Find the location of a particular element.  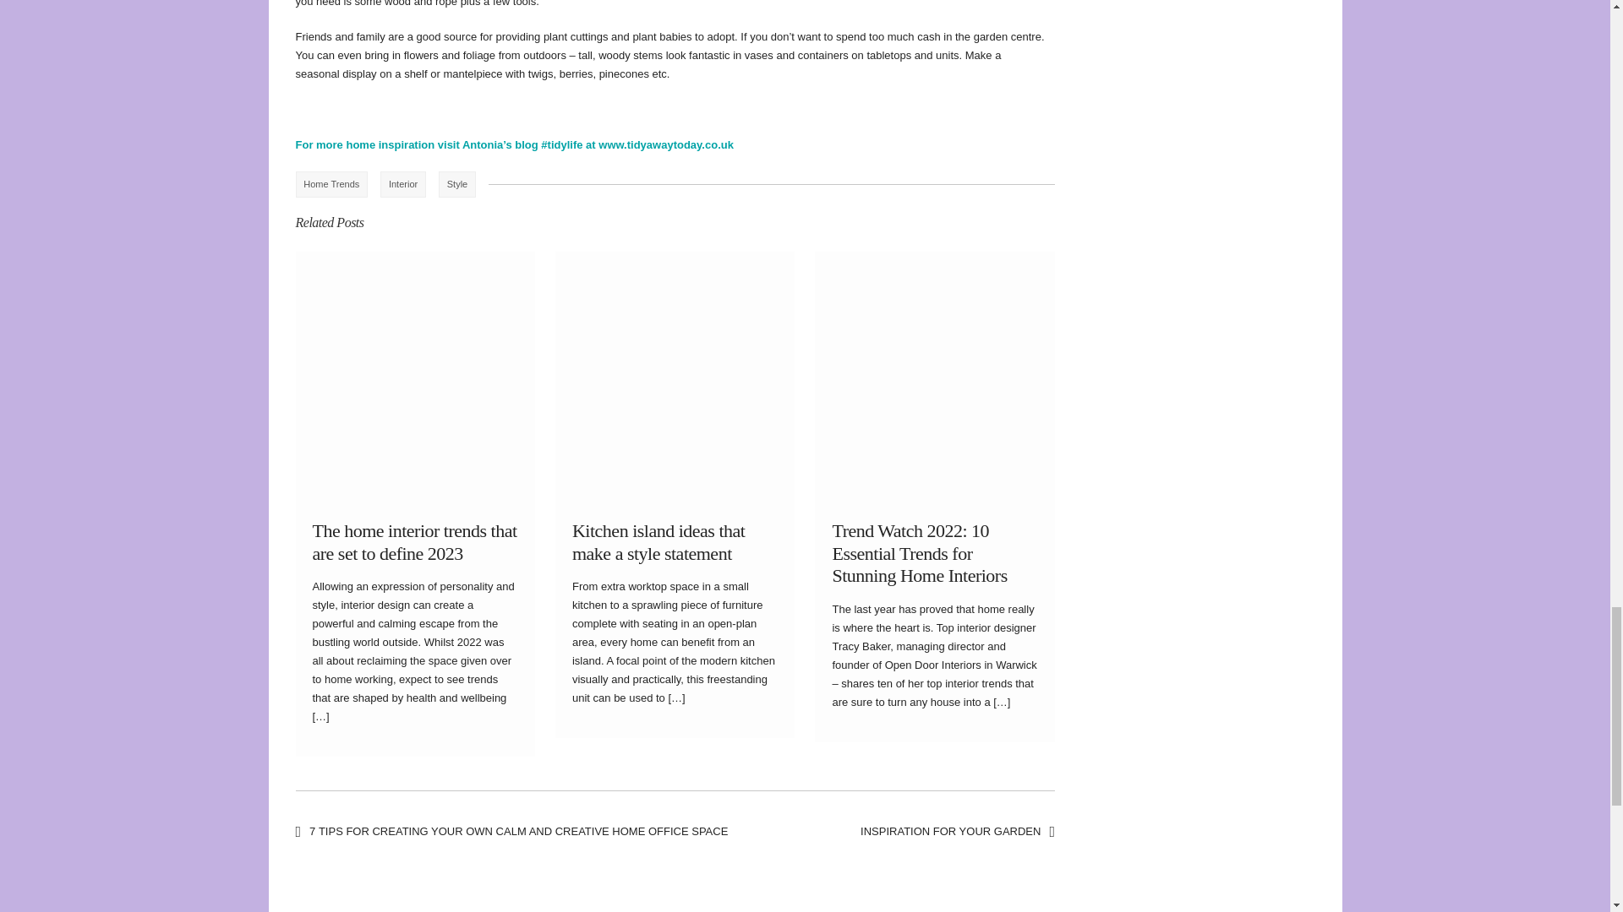

INSPIRATION FOR YOUR GARDEN is located at coordinates (957, 831).